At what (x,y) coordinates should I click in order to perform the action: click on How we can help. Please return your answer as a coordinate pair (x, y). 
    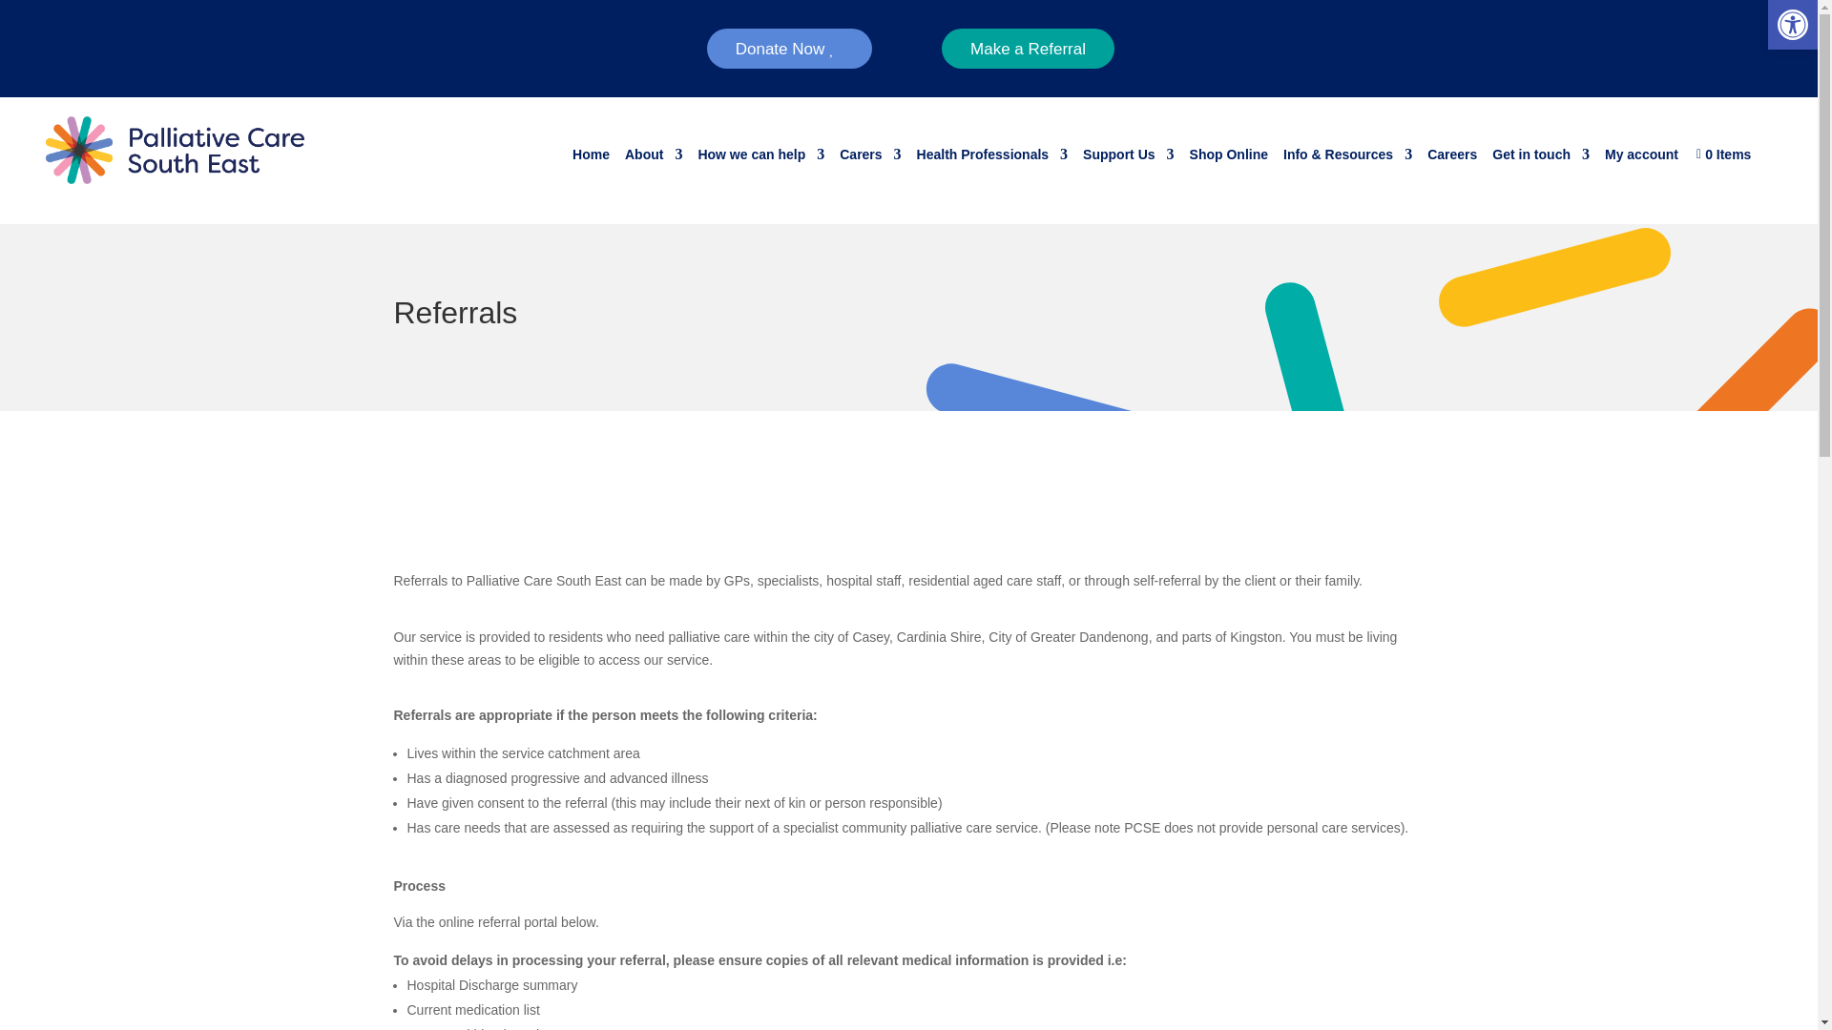
    Looking at the image, I should click on (761, 158).